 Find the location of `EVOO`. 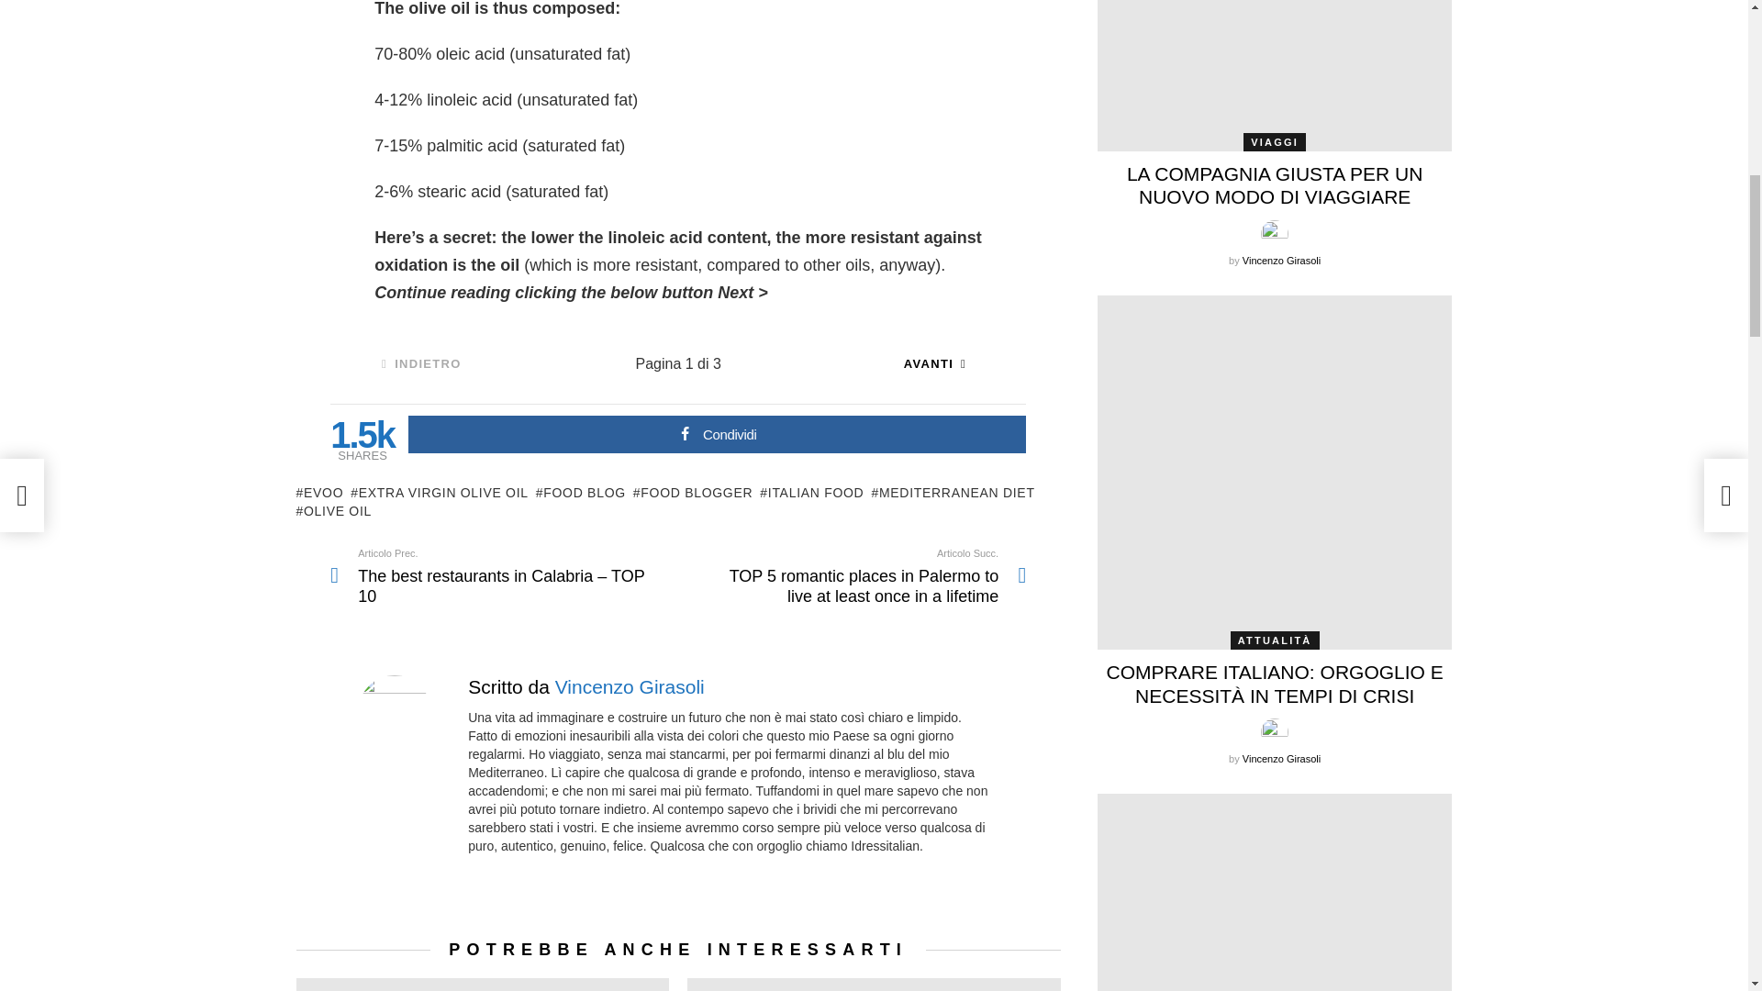

EVOO is located at coordinates (319, 492).